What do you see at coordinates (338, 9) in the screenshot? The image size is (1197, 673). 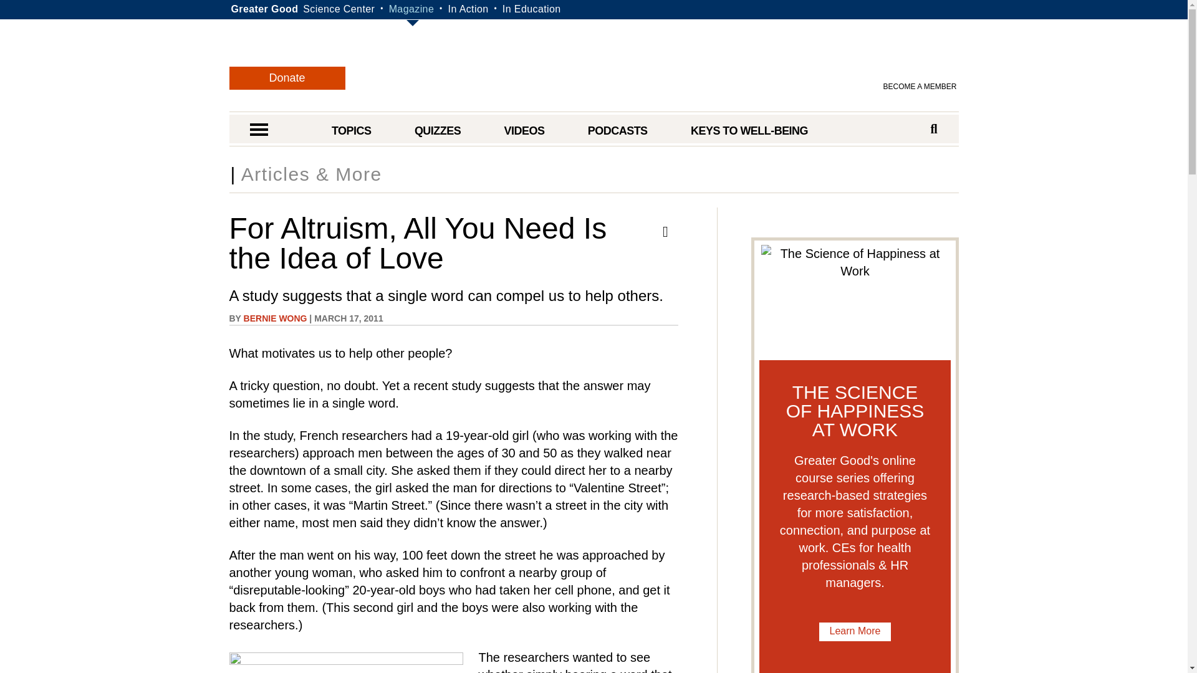 I see `Science Center` at bounding box center [338, 9].